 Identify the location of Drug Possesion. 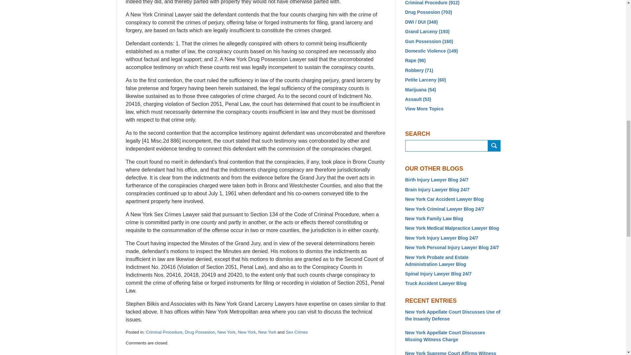
(200, 332).